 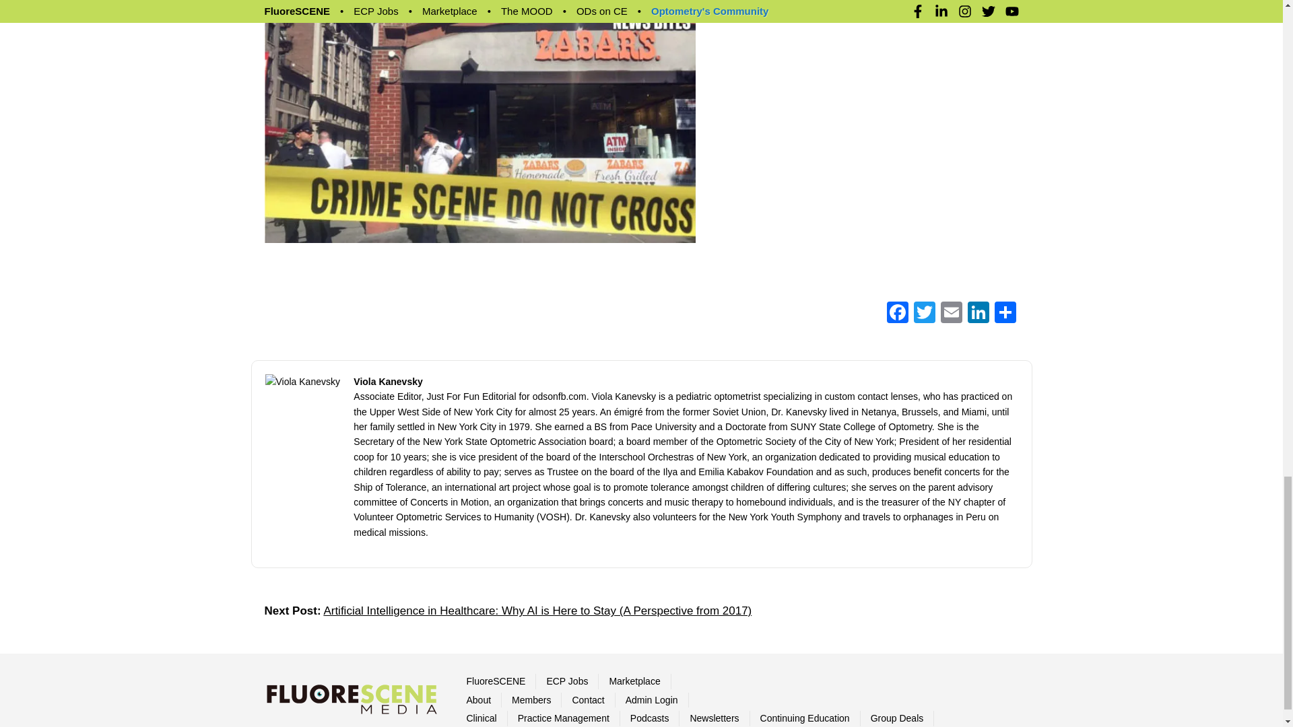 I want to click on Podcasts, so click(x=650, y=718).